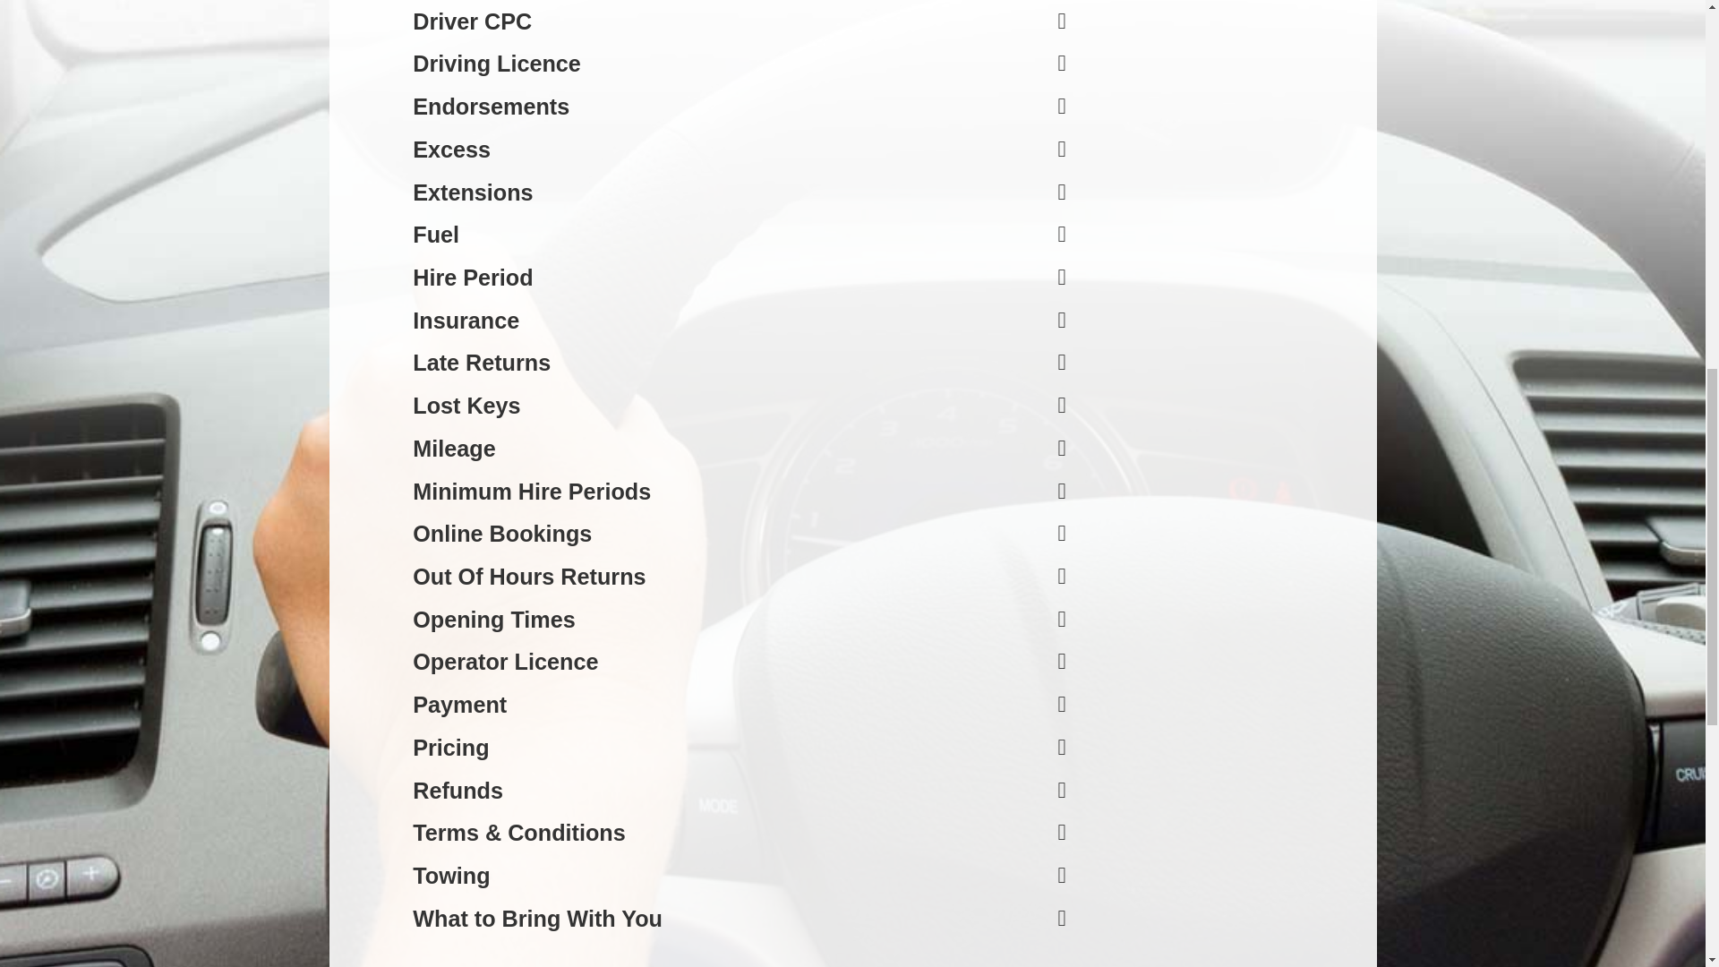  I want to click on Endorsements, so click(491, 106).